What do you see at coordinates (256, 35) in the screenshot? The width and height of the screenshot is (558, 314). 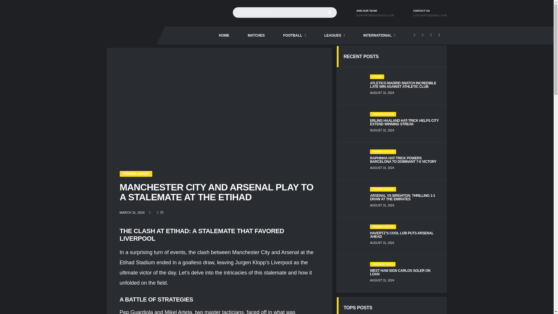 I see `MATCHES` at bounding box center [256, 35].